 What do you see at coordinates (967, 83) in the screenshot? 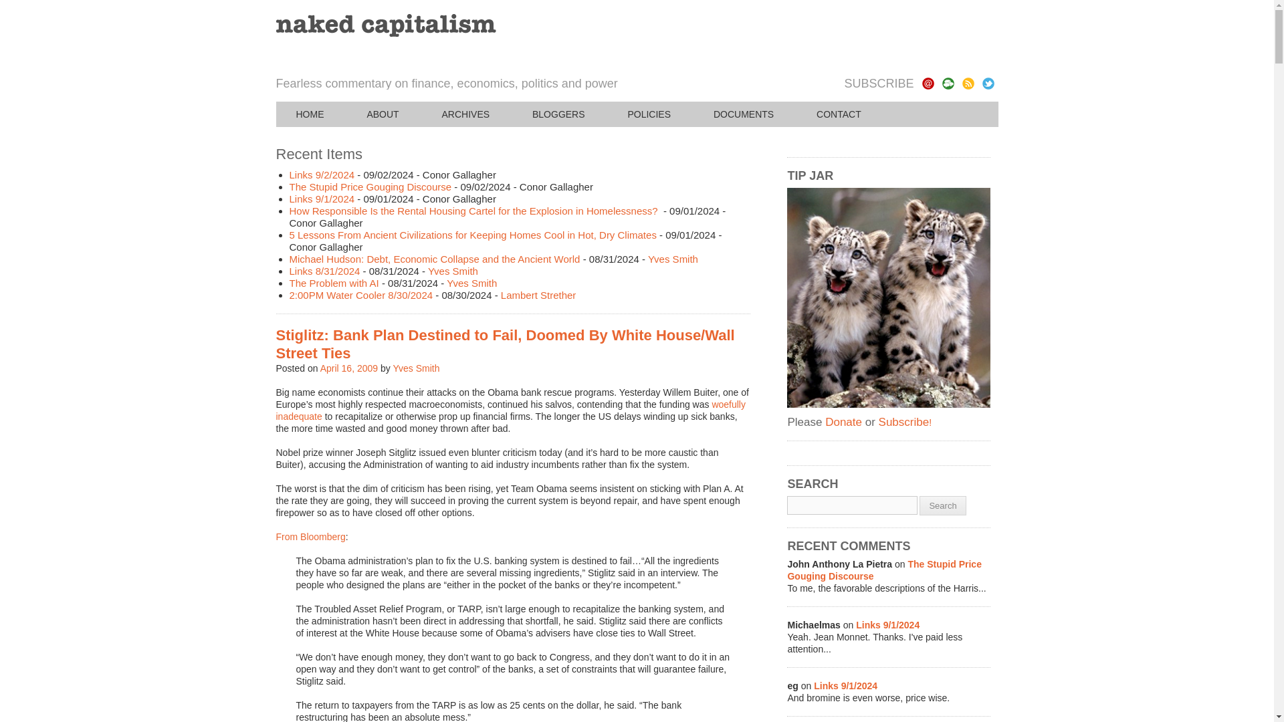
I see `Subscribe to RSS Feed` at bounding box center [967, 83].